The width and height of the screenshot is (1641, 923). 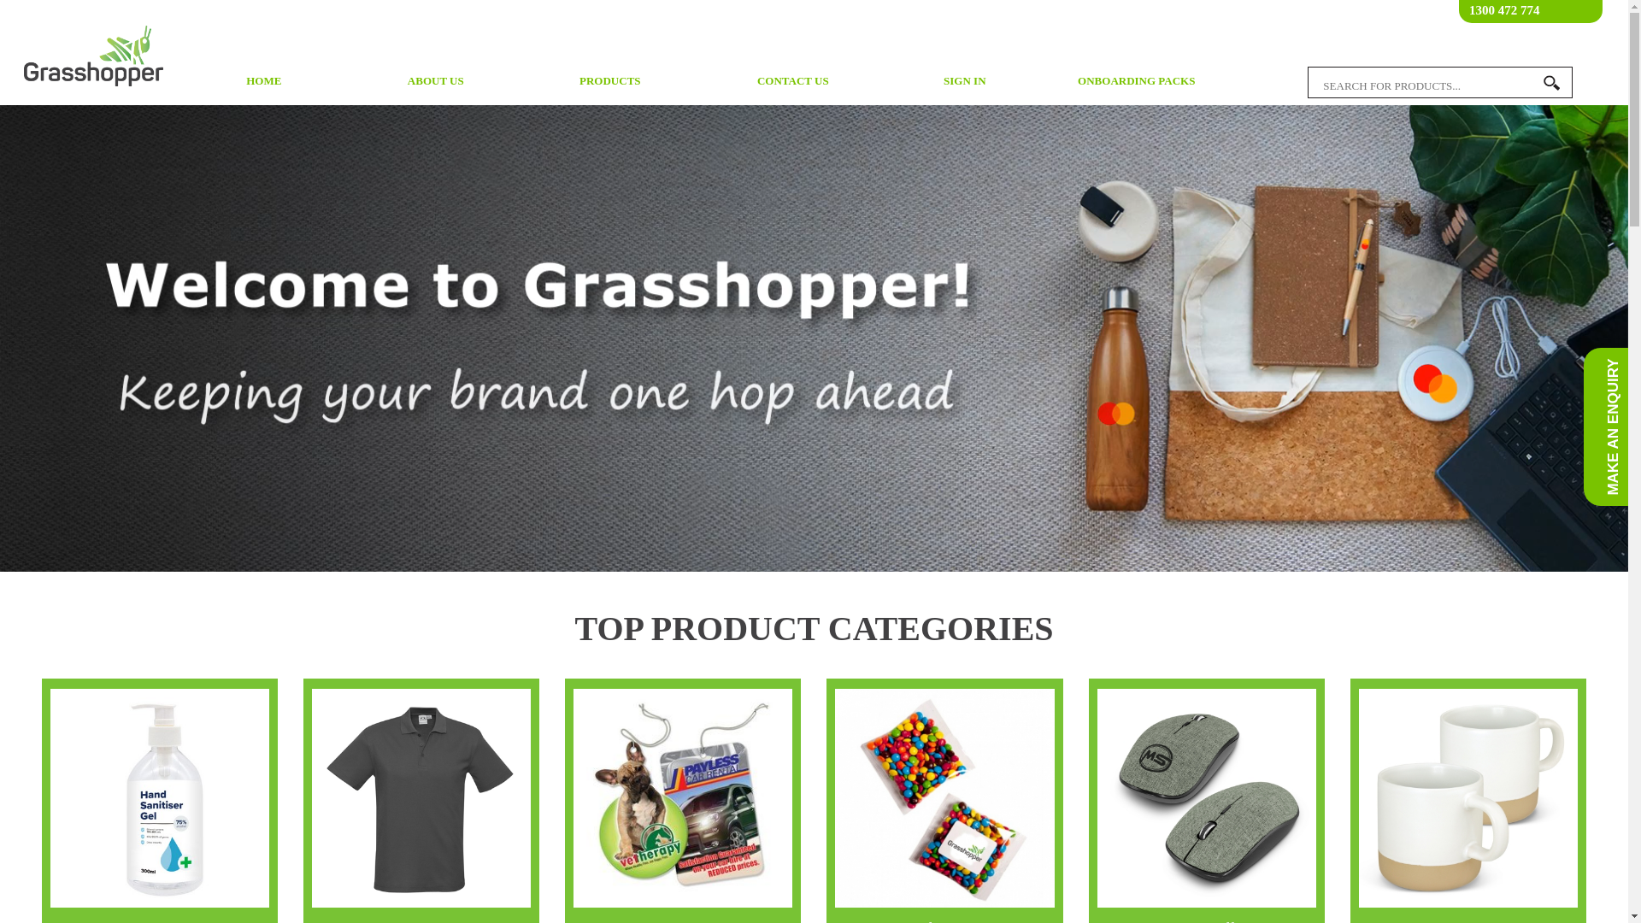 What do you see at coordinates (615, 80) in the screenshot?
I see `PRODUCTS` at bounding box center [615, 80].